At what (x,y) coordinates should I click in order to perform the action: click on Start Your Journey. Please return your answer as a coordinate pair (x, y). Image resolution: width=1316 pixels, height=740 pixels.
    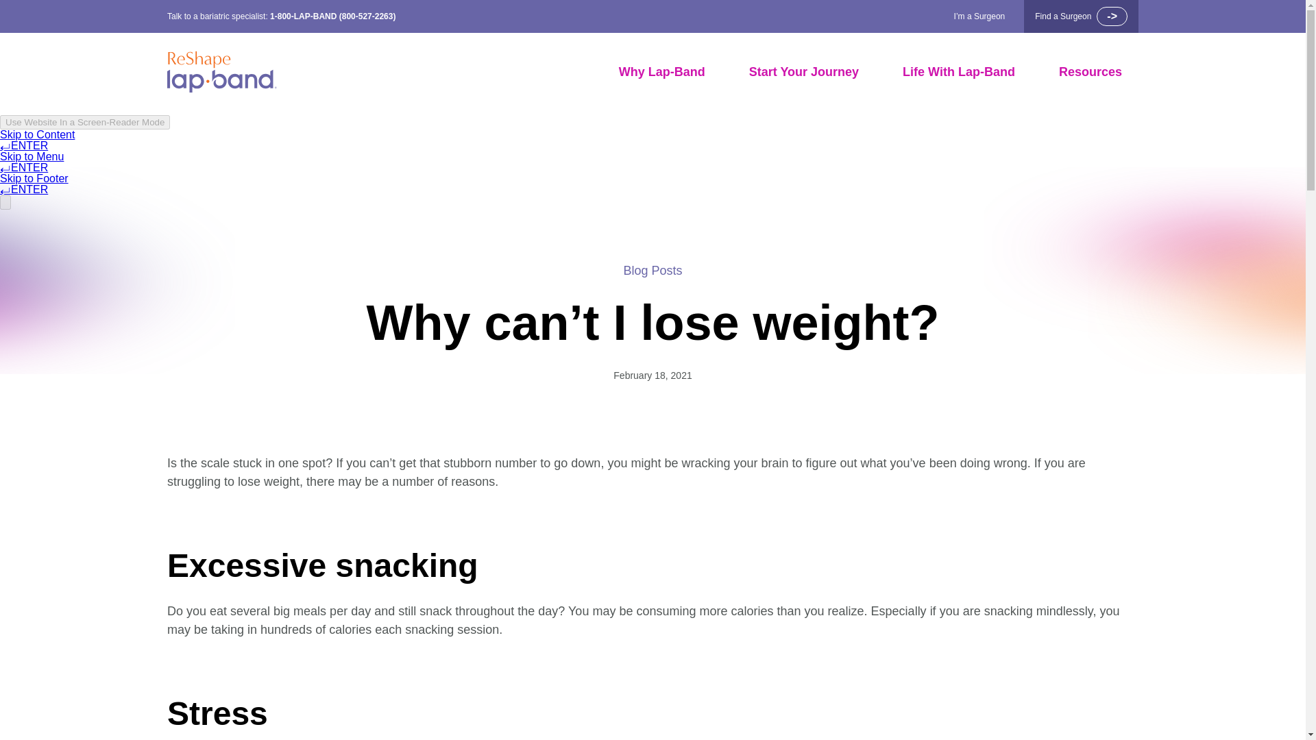
    Looking at the image, I should click on (803, 72).